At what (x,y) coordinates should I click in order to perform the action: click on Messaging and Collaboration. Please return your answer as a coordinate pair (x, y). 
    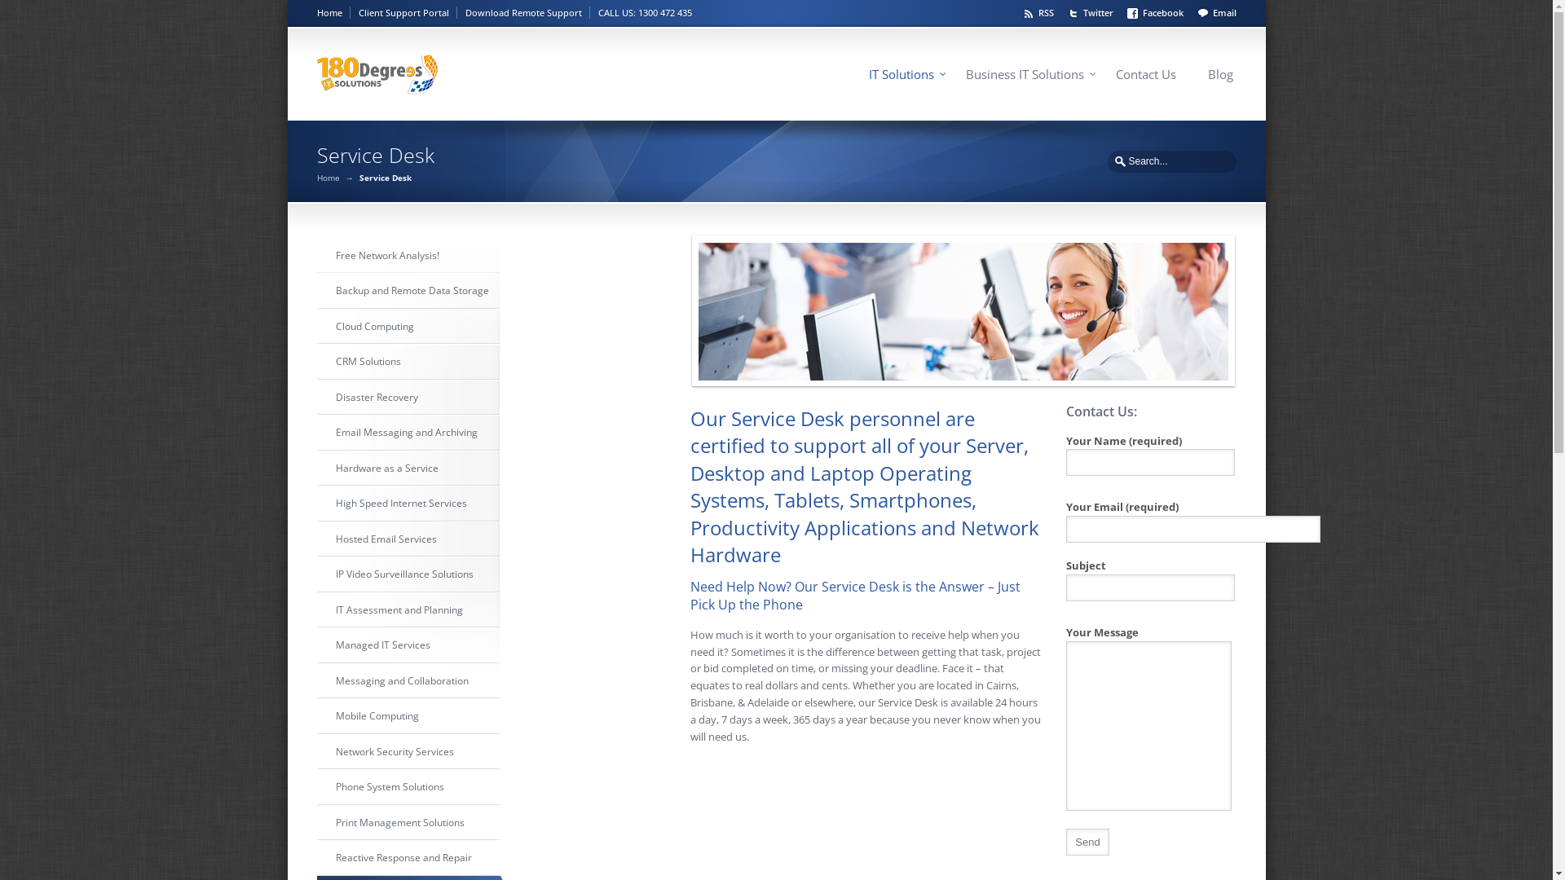
    Looking at the image, I should click on (408, 680).